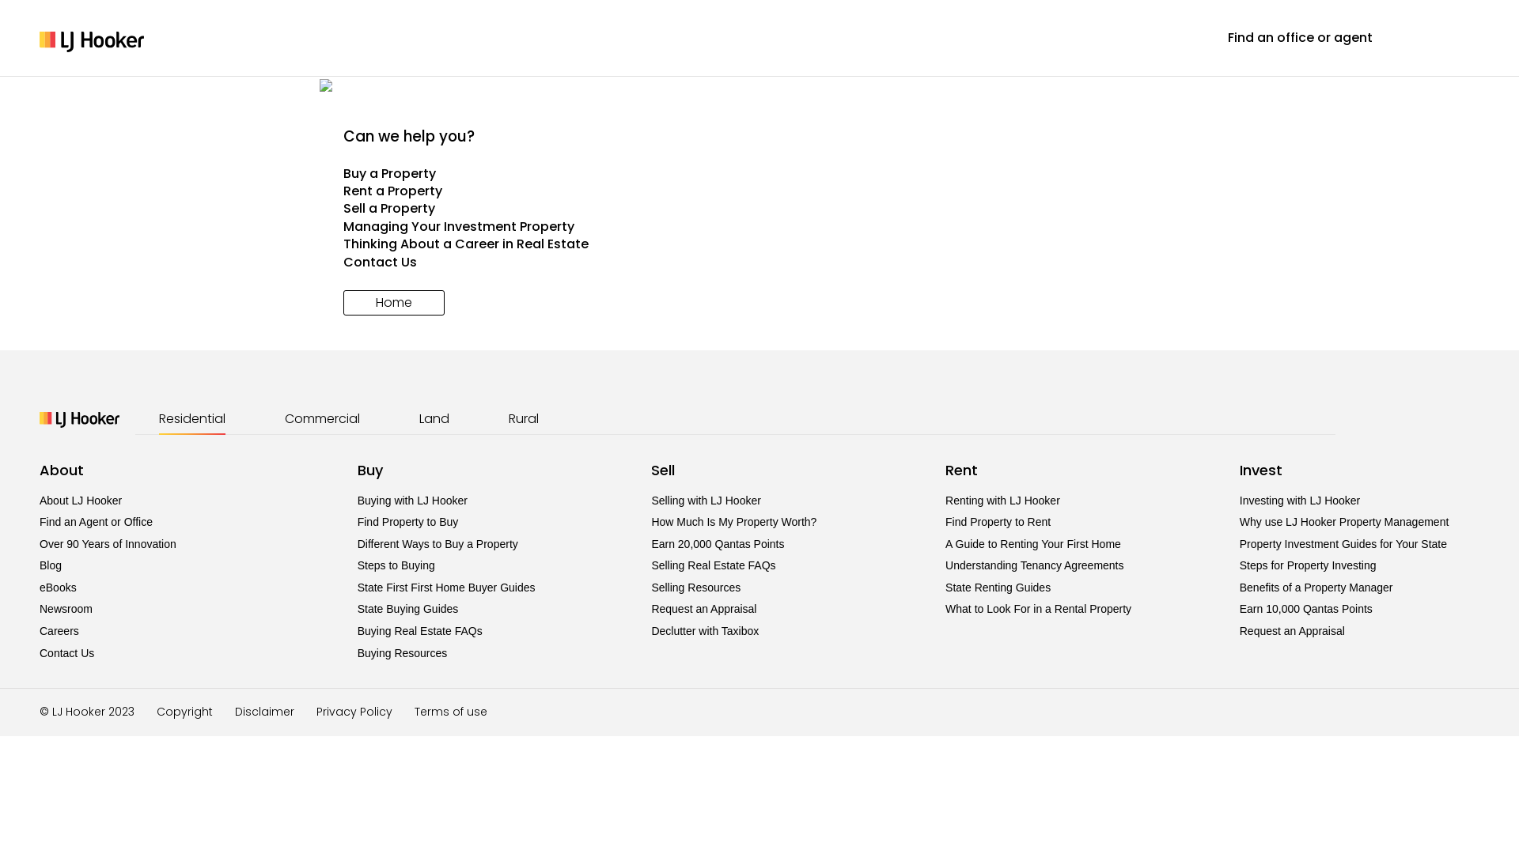  I want to click on Request an Appraisal, so click(1293, 631).